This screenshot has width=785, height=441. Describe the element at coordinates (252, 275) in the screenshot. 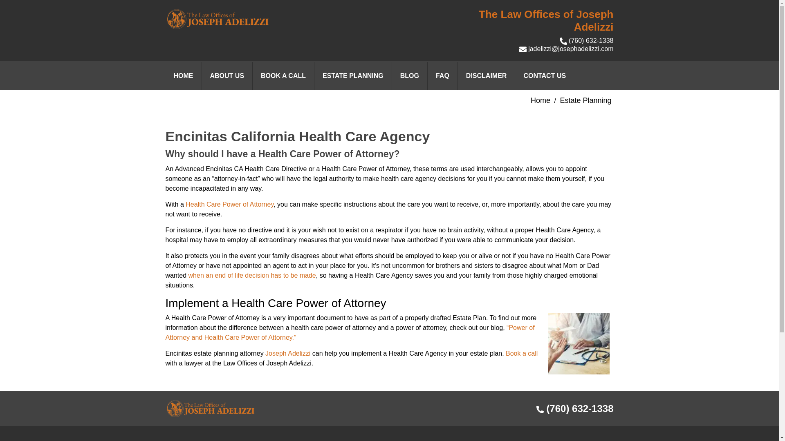

I see `when an end of life decision has to be made` at that location.